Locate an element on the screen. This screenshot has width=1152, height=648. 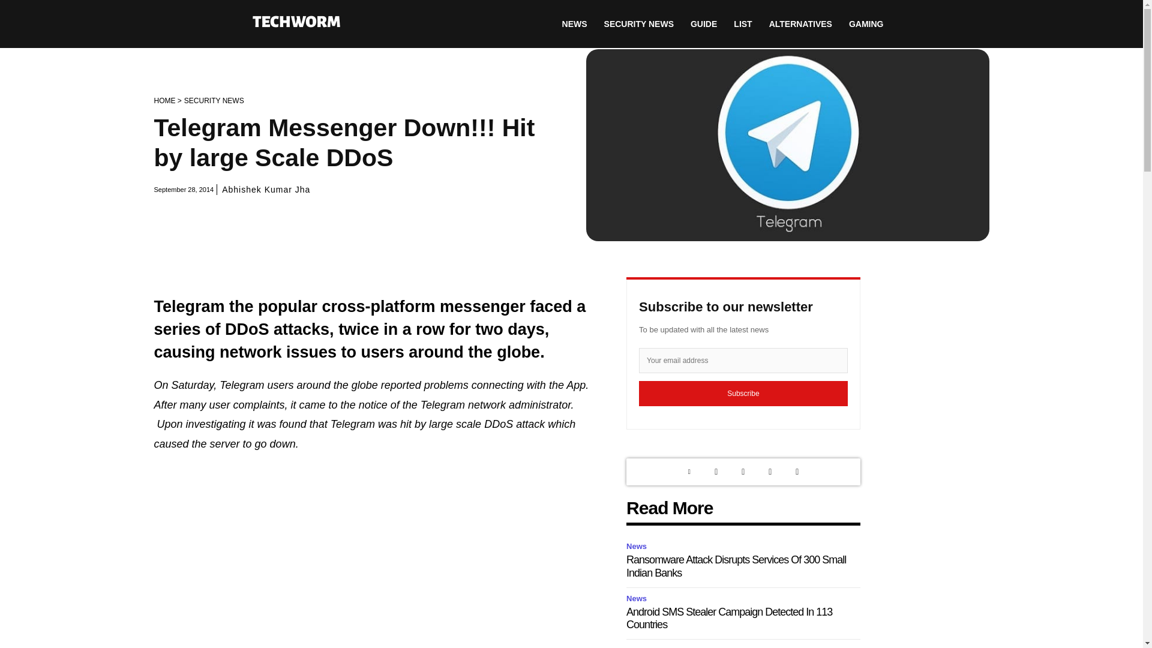
Abhishek Kumar Jha is located at coordinates (266, 190).